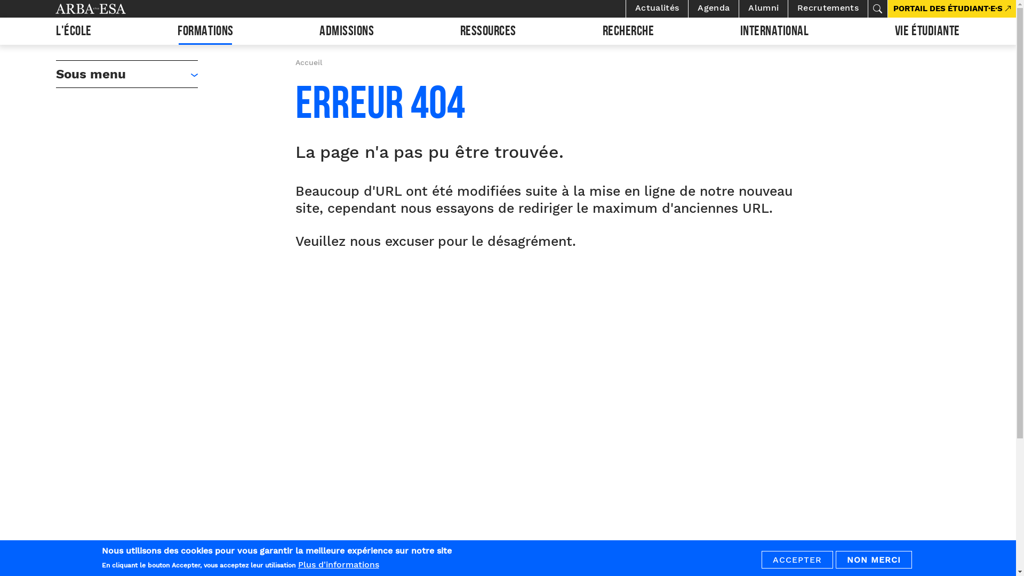 This screenshot has width=1024, height=576. I want to click on INTERNATIONAL, so click(774, 31).